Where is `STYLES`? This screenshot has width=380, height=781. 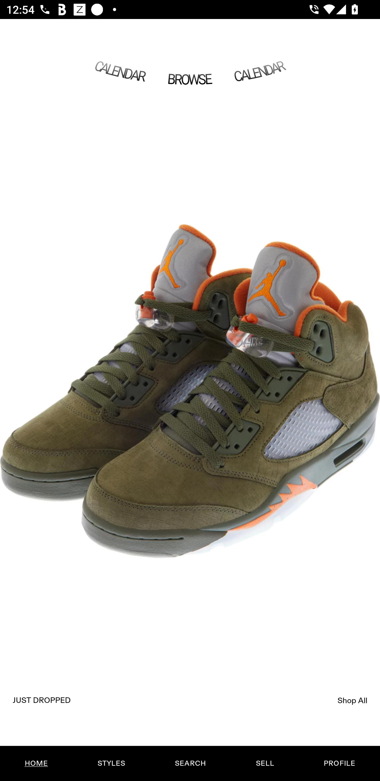
STYLES is located at coordinates (111, 763).